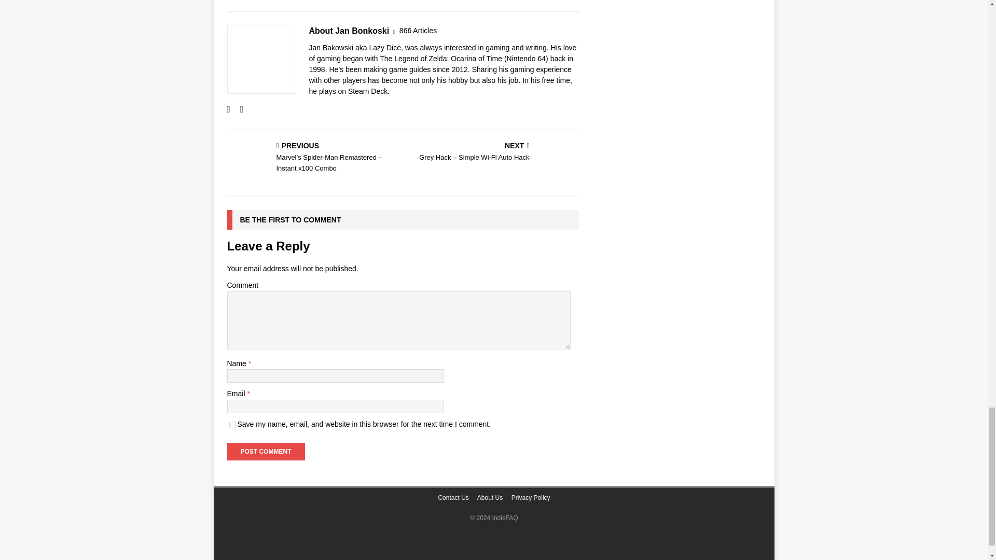  What do you see at coordinates (238, 109) in the screenshot?
I see `Follow Jan Bonkoski on Twitter` at bounding box center [238, 109].